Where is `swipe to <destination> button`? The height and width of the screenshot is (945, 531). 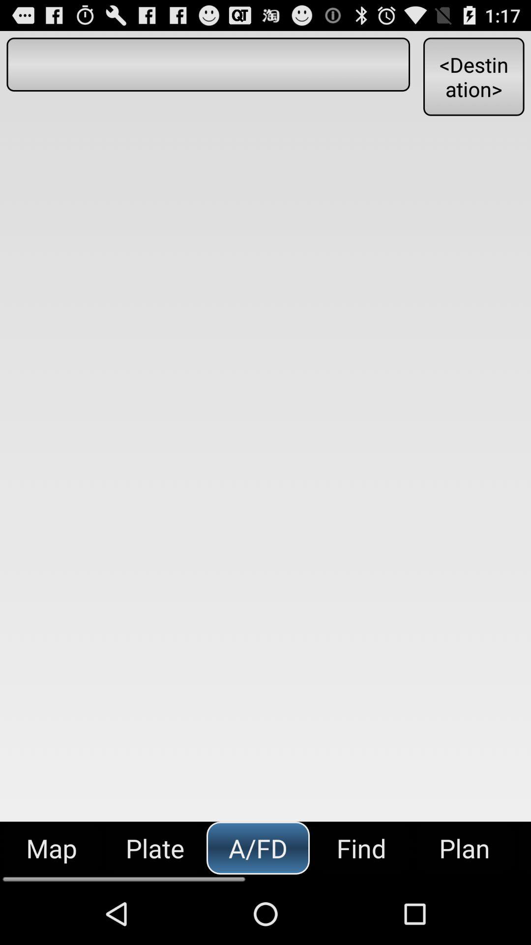 swipe to <destination> button is located at coordinates (473, 77).